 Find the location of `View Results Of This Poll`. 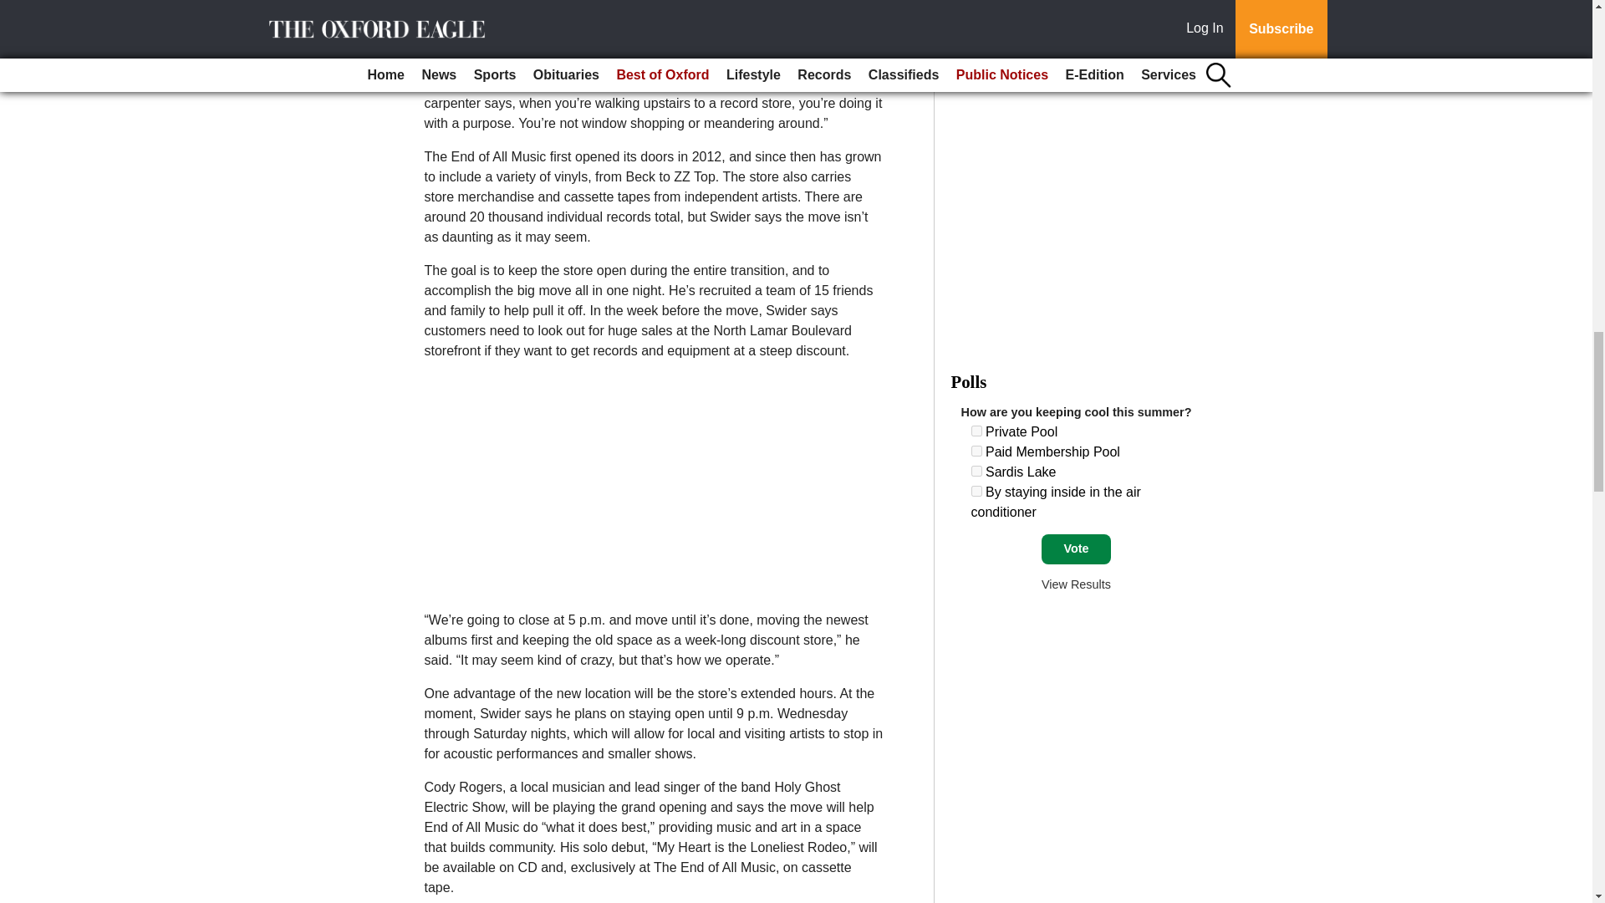

View Results Of This Poll is located at coordinates (1076, 584).